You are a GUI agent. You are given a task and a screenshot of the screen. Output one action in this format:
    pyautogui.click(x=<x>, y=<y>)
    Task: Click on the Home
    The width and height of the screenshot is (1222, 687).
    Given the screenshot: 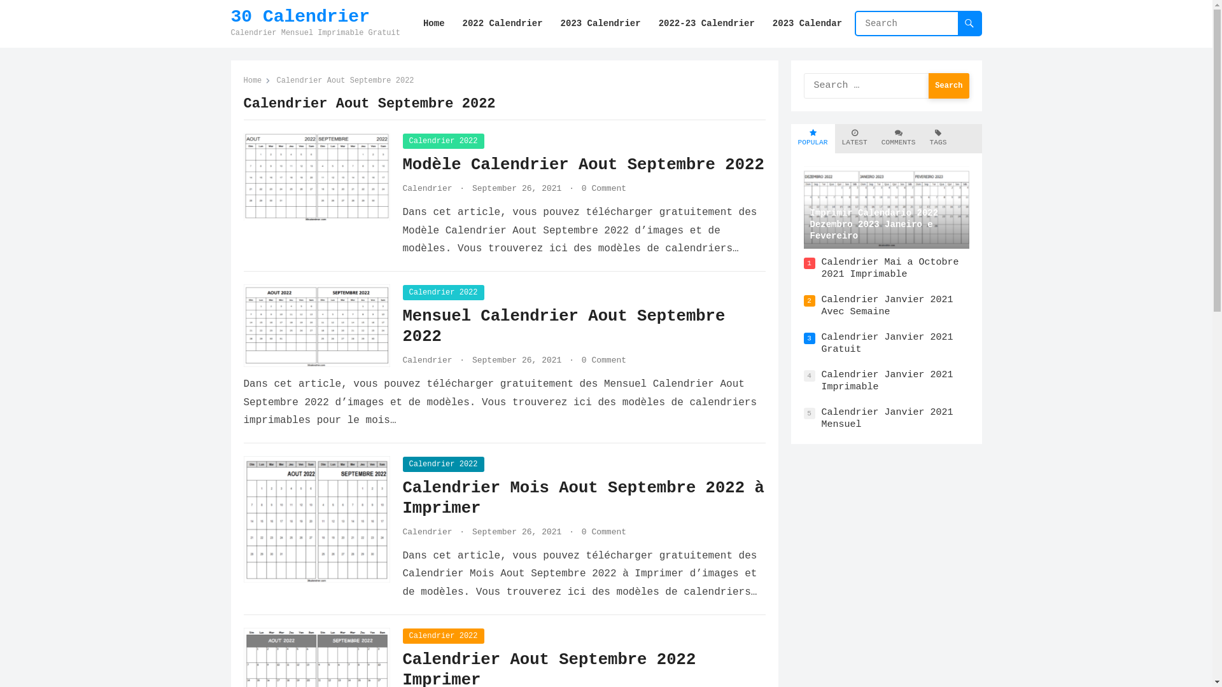 What is the action you would take?
    pyautogui.click(x=257, y=81)
    